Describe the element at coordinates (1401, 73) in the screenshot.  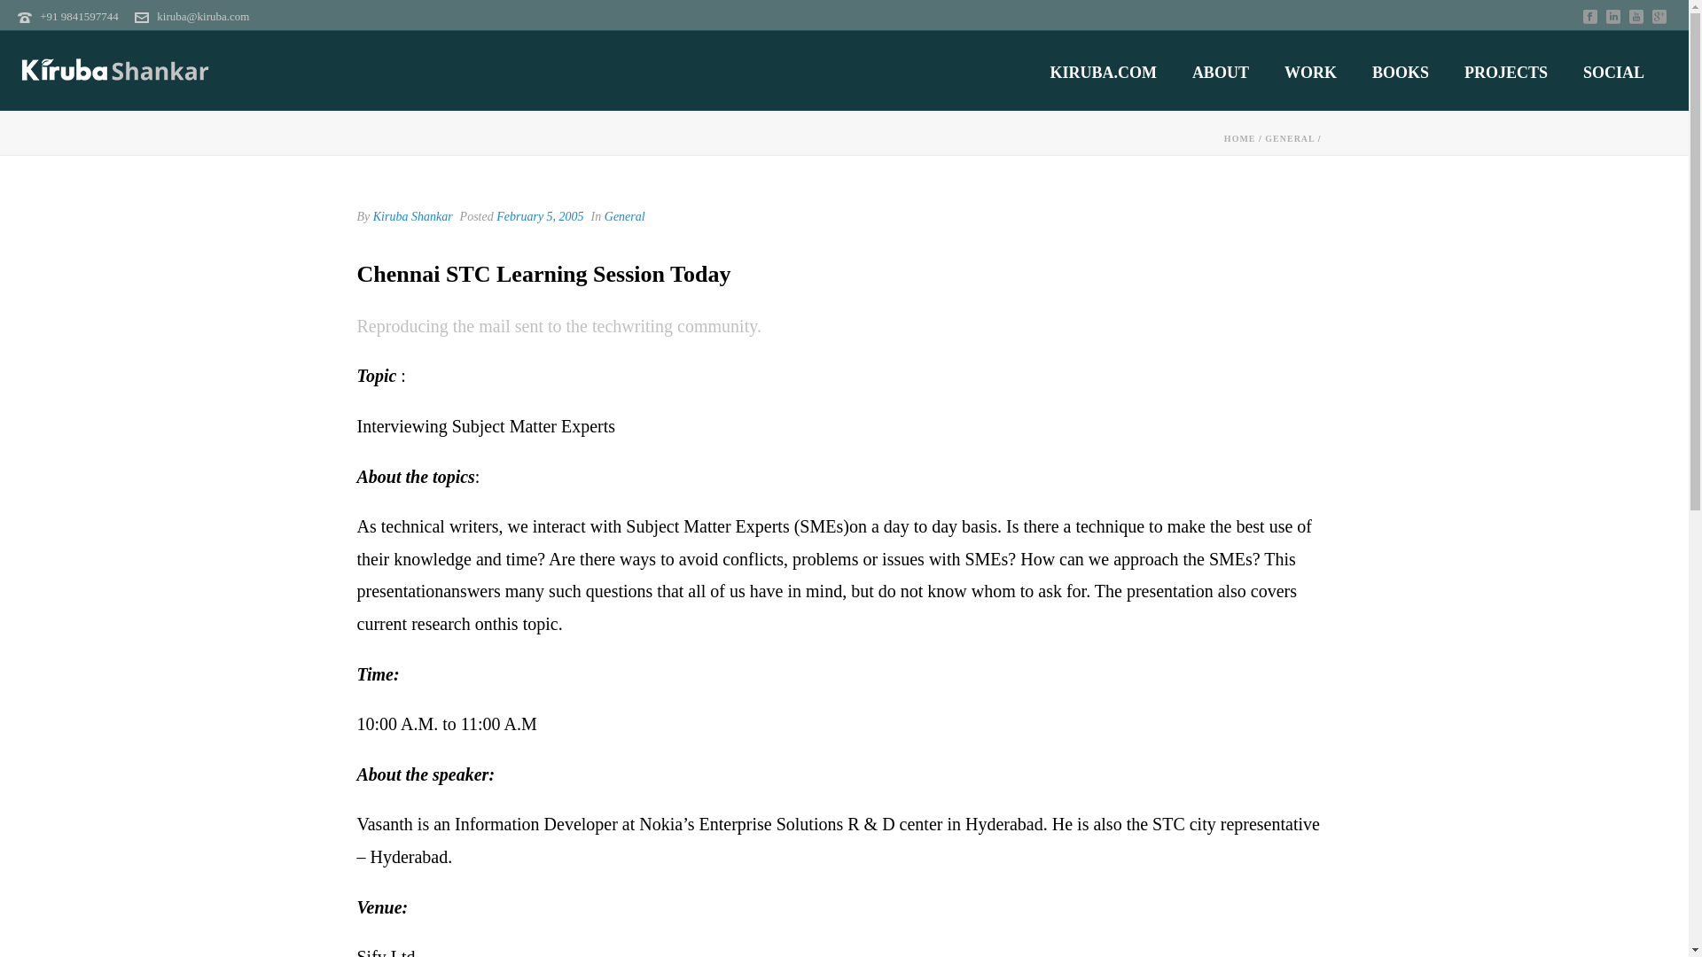
I see `BOOKS` at that location.